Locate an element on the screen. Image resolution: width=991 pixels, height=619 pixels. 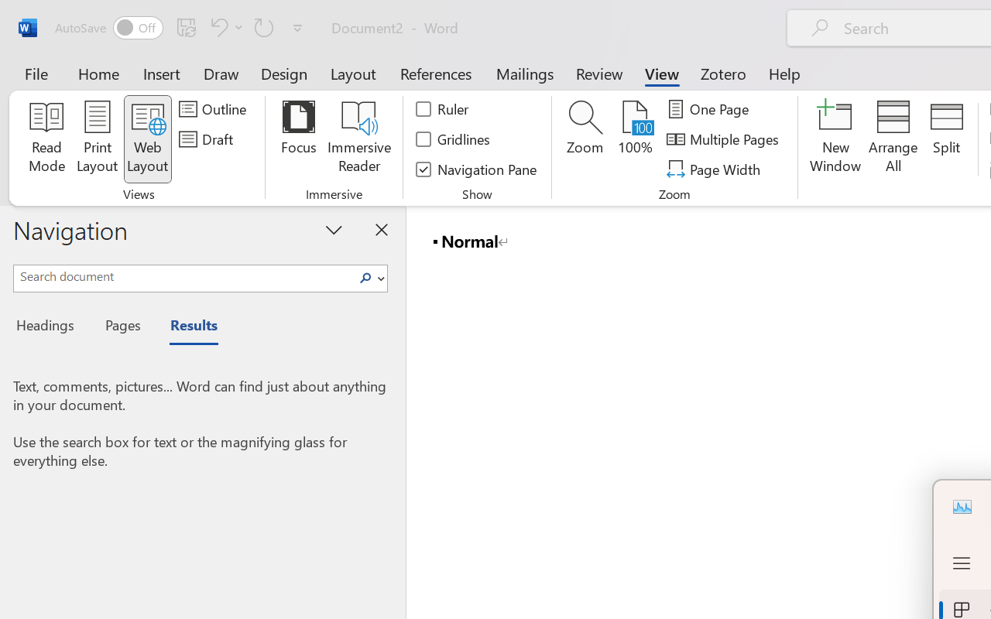
Undo <ApplyStyleToDoc>b__0 is located at coordinates (225, 27).